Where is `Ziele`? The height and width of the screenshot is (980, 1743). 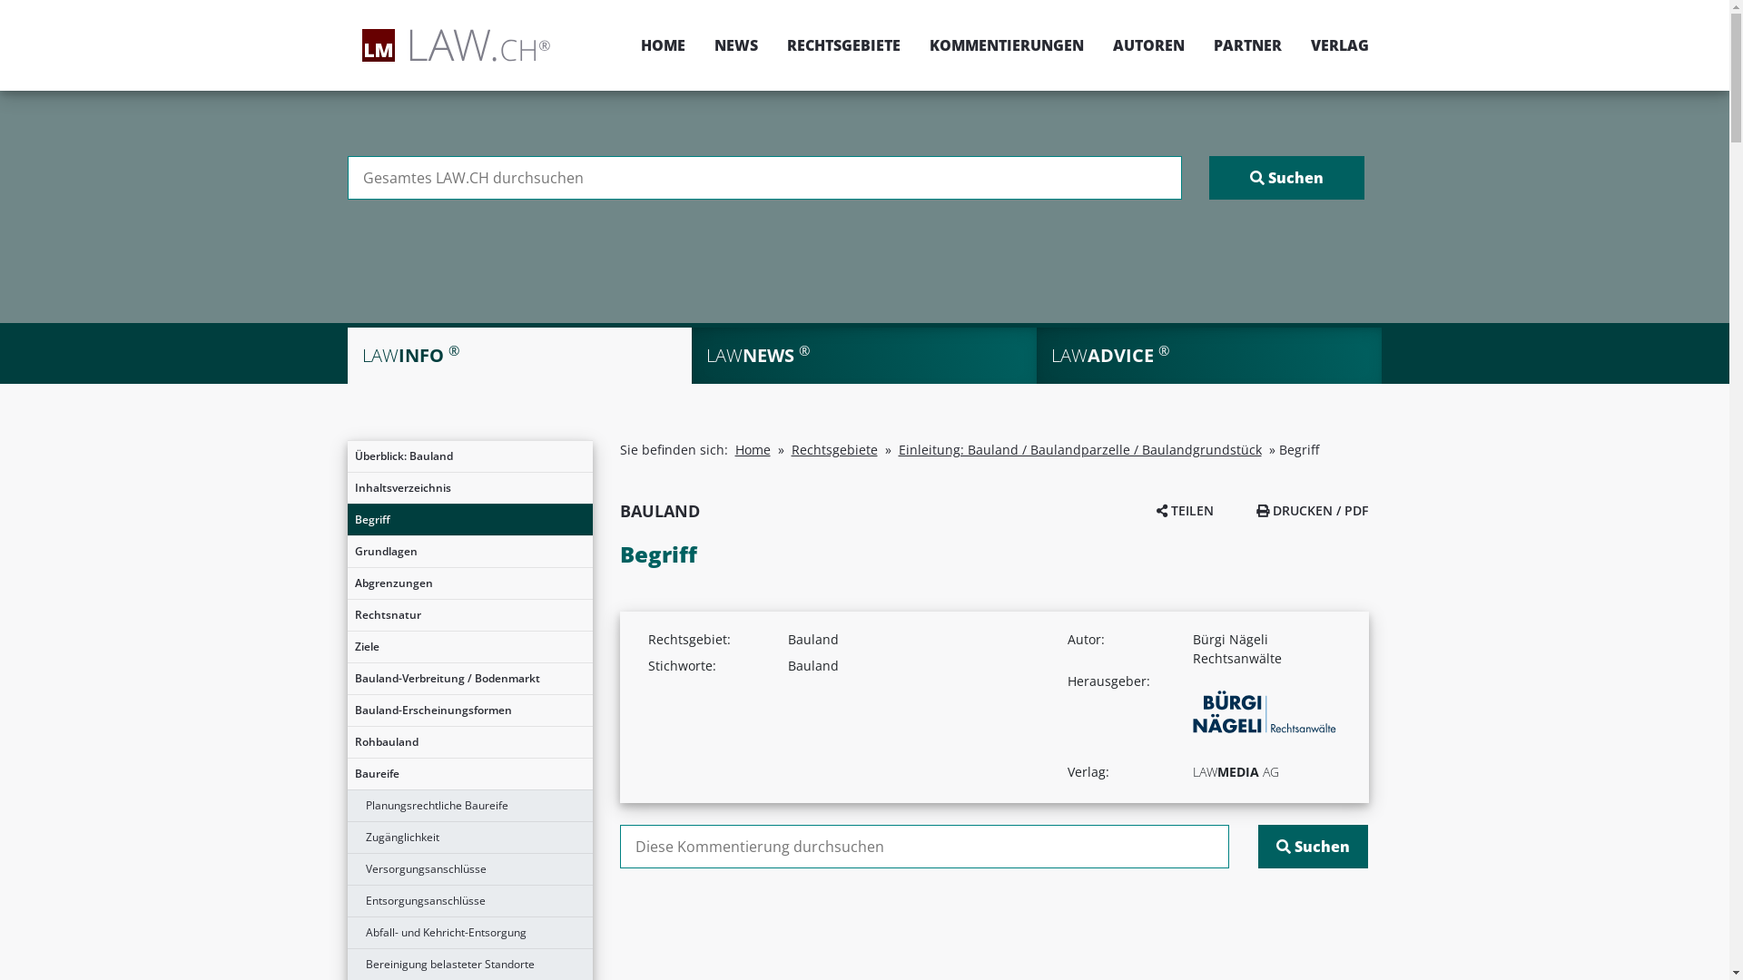 Ziele is located at coordinates (469, 647).